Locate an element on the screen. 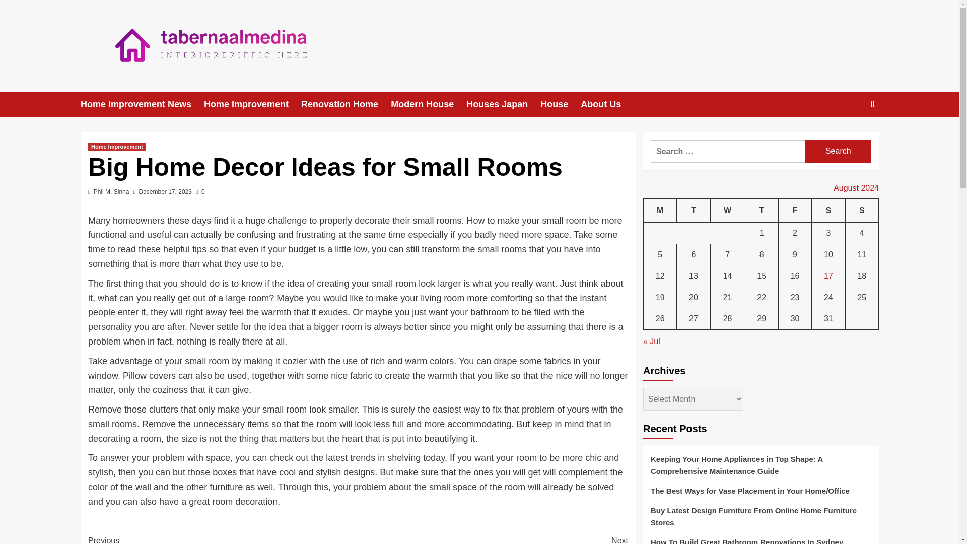 The width and height of the screenshot is (967, 544). Monday is located at coordinates (428, 105).